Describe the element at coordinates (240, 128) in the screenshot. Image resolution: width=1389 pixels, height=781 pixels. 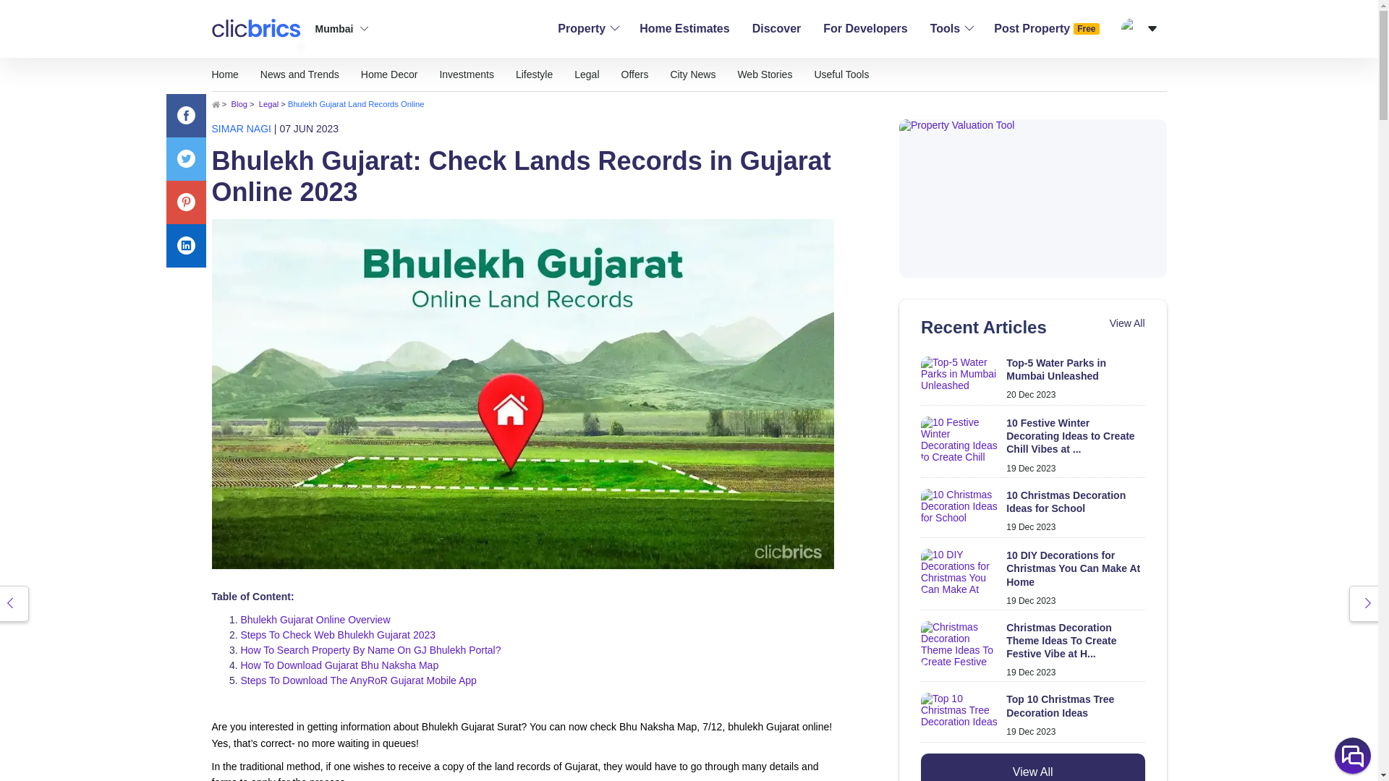
I see `SIMAR NAGI` at that location.